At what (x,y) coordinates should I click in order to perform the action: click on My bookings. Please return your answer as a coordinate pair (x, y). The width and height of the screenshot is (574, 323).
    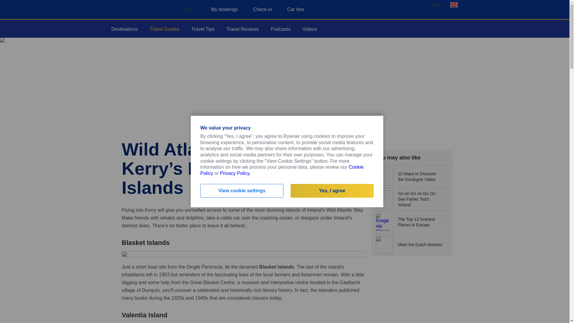
    Looking at the image, I should click on (224, 10).